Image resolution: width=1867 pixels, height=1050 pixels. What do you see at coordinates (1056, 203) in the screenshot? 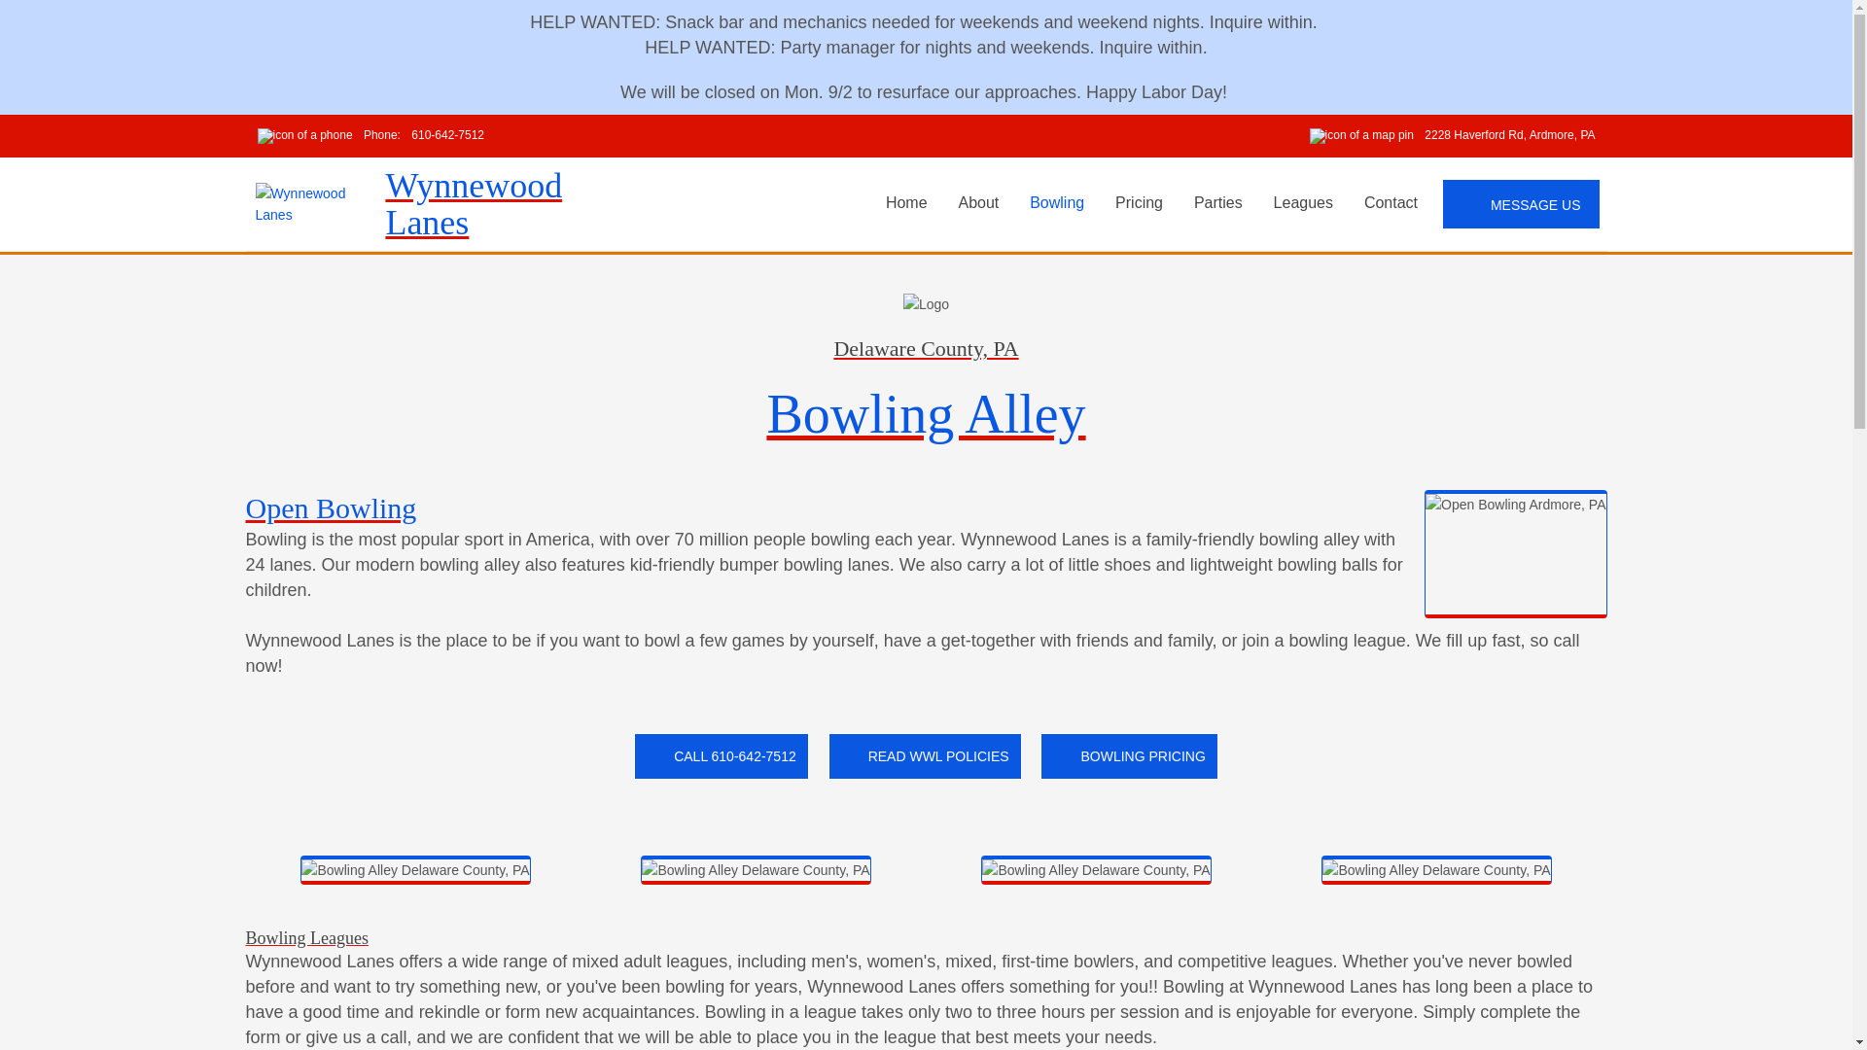
I see `link to Bowling page` at bounding box center [1056, 203].